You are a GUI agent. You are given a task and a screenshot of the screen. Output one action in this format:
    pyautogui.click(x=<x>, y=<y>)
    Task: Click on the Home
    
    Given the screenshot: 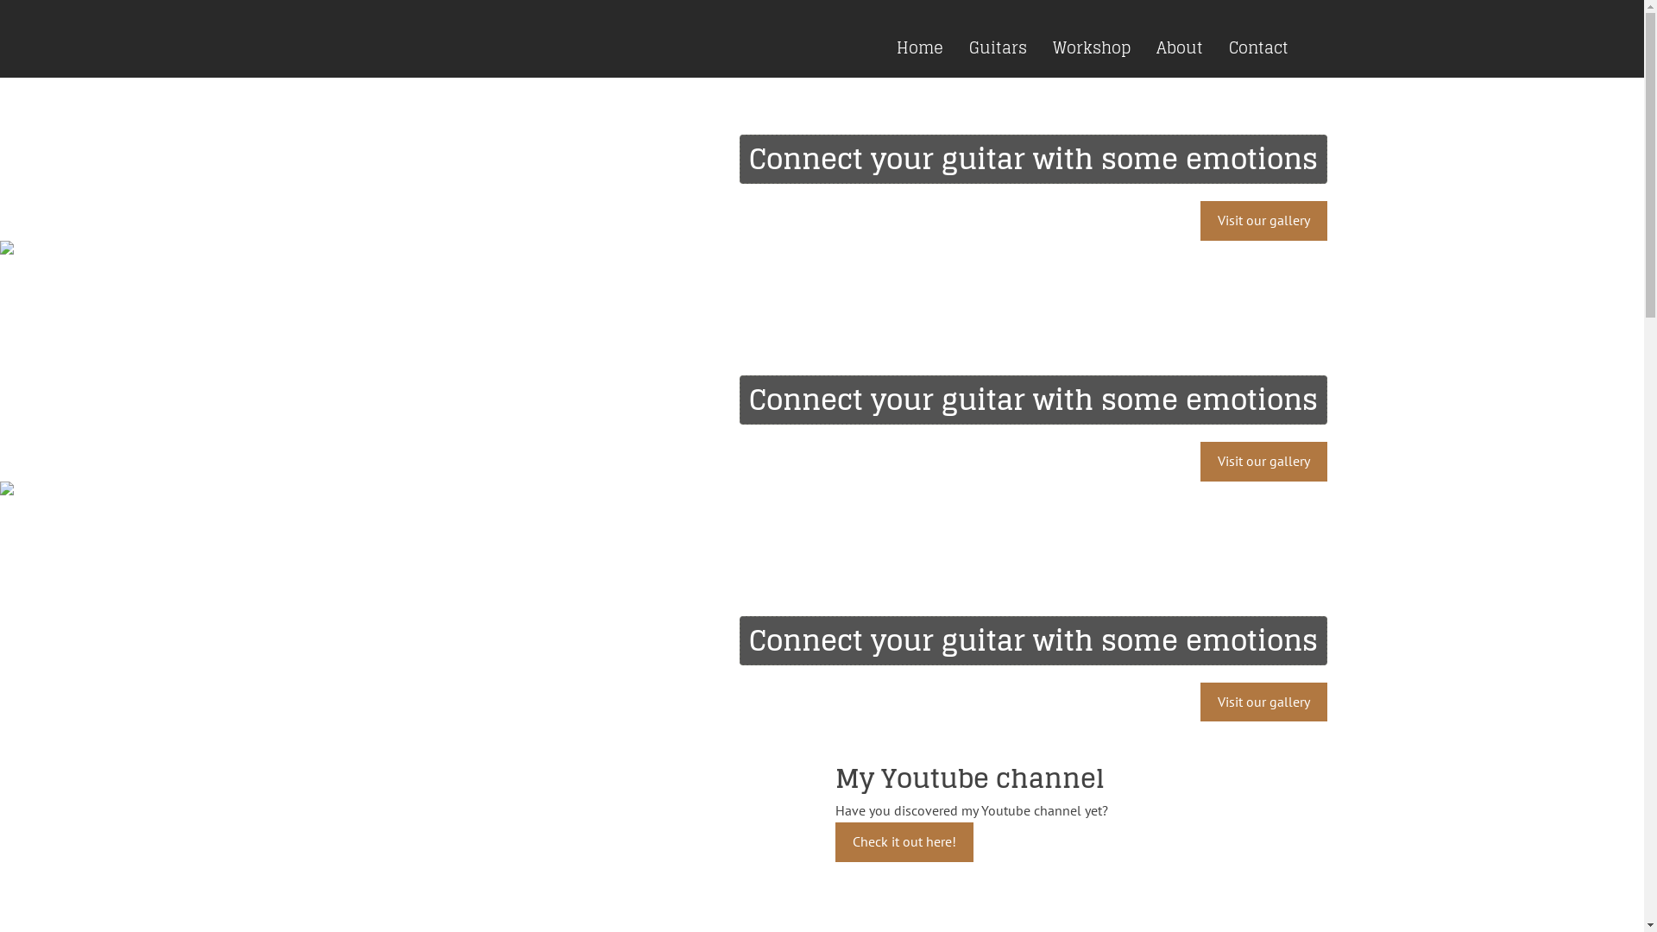 What is the action you would take?
    pyautogui.click(x=920, y=47)
    